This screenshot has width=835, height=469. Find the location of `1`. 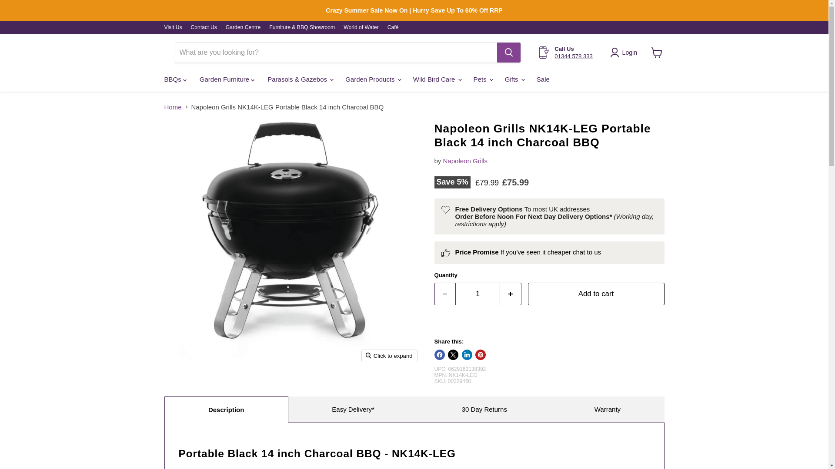

1 is located at coordinates (478, 294).